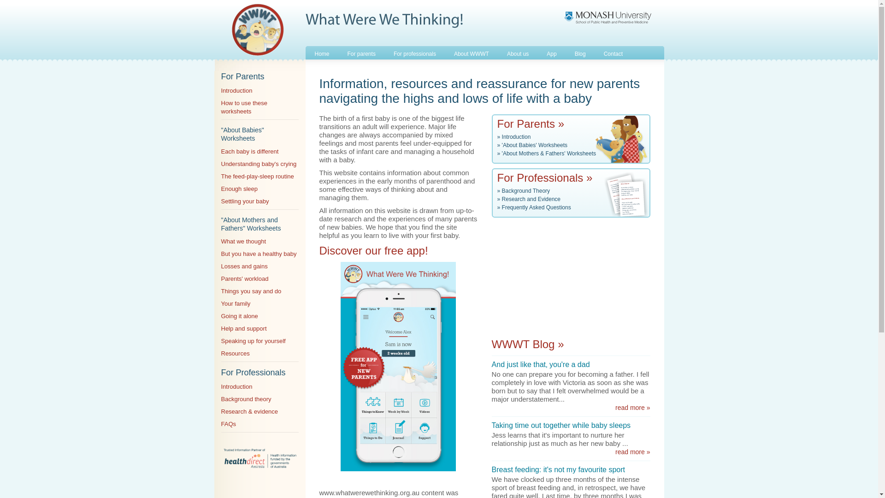  I want to click on FAQs, so click(229, 424).